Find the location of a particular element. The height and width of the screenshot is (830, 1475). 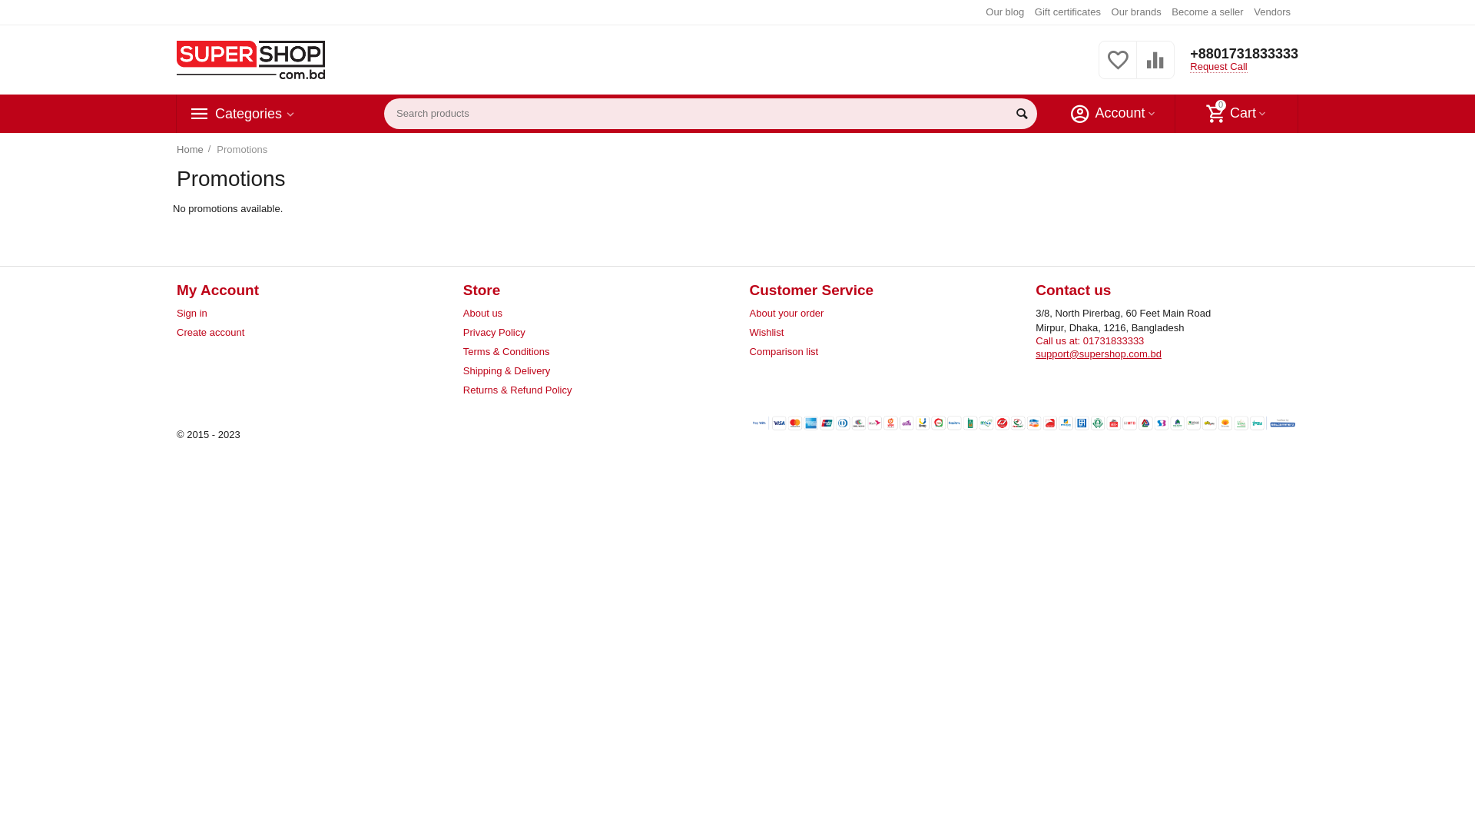

Returns & Refund Policy is located at coordinates (518, 390).